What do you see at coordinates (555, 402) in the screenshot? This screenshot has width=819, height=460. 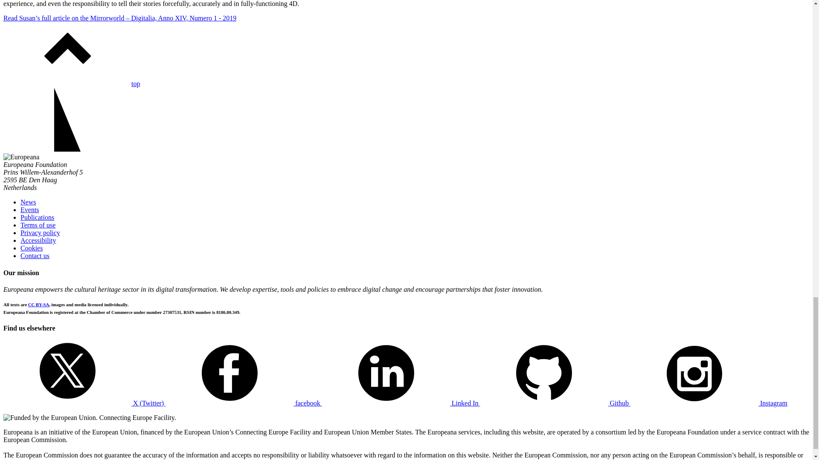 I see `Github` at bounding box center [555, 402].